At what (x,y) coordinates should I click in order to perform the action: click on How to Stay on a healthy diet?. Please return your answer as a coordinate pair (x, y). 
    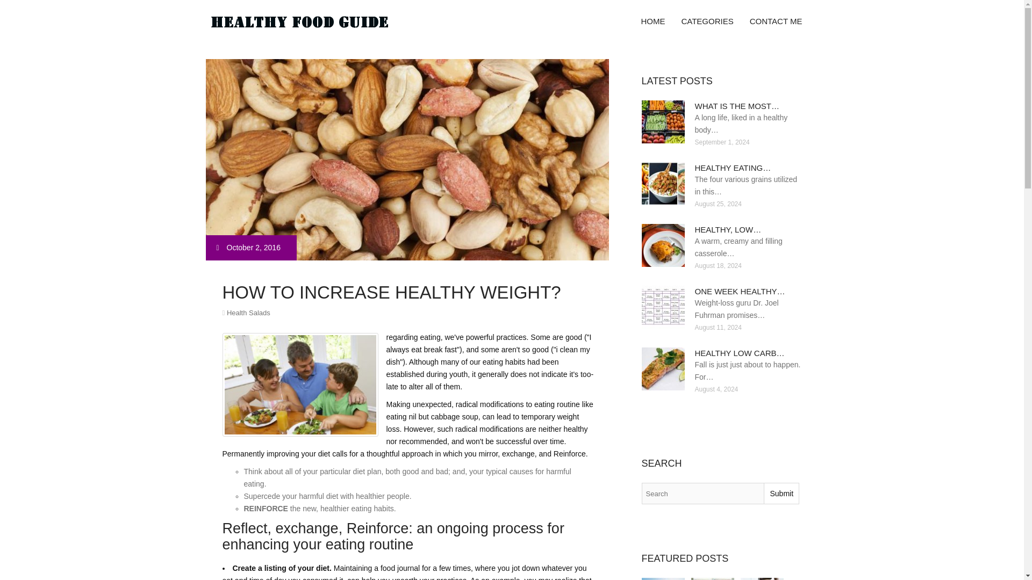
    Looking at the image, I should click on (663, 579).